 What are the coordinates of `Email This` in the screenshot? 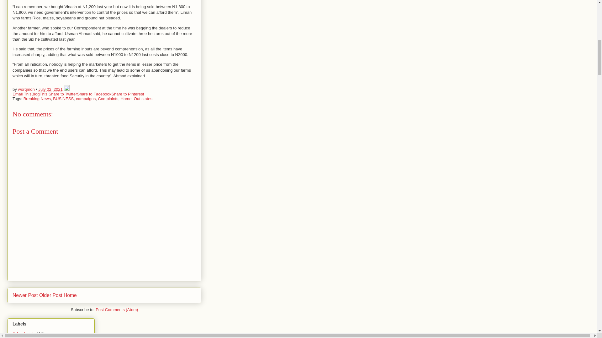 It's located at (22, 93).